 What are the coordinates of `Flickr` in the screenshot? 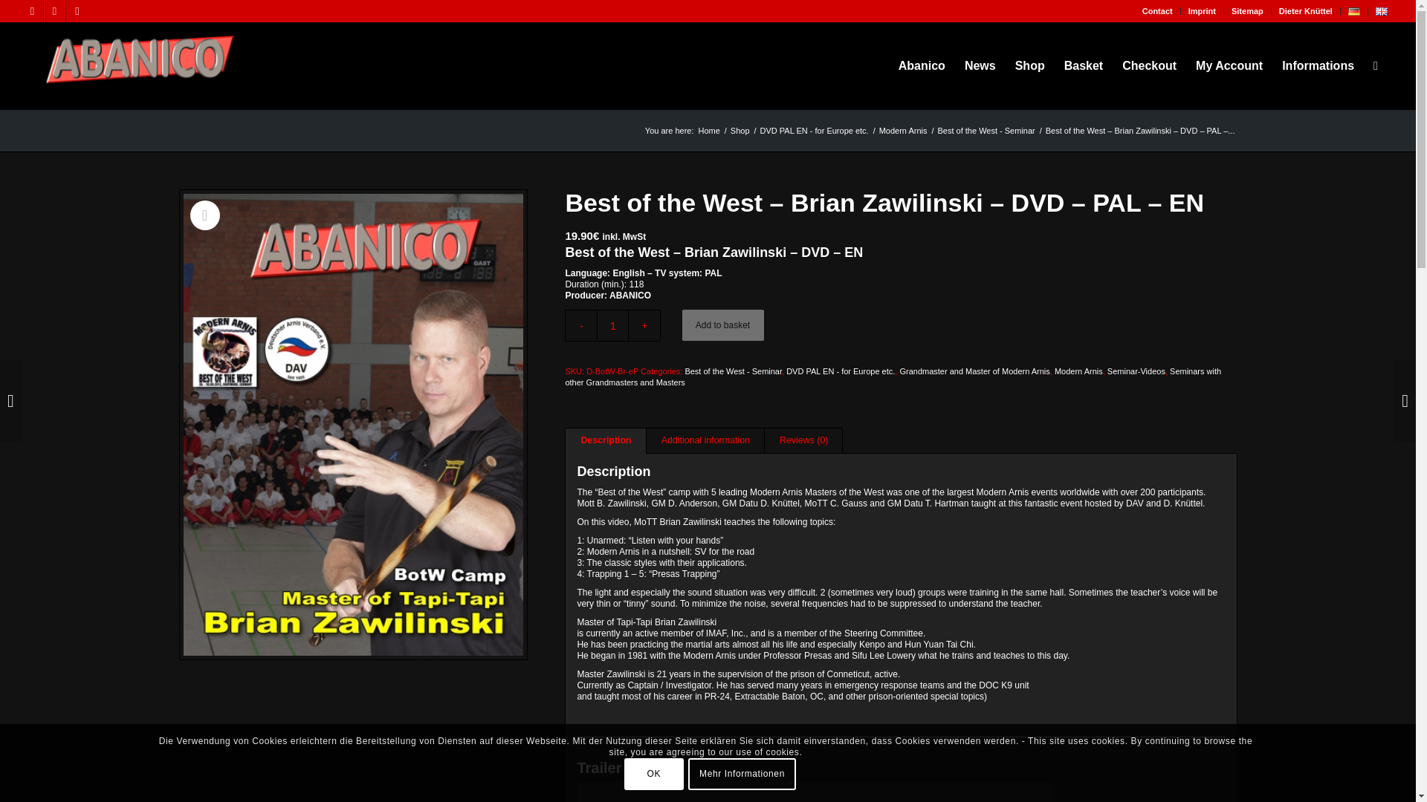 It's located at (77, 11).